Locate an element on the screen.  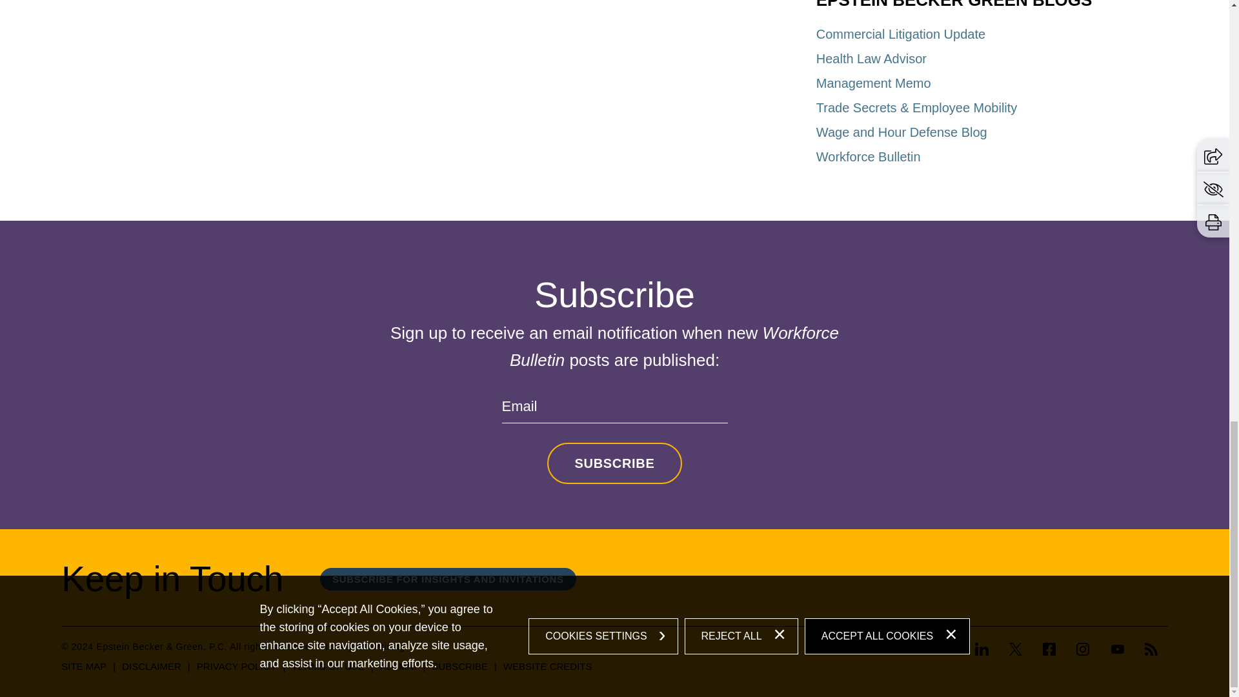
Facebook is located at coordinates (1049, 649).